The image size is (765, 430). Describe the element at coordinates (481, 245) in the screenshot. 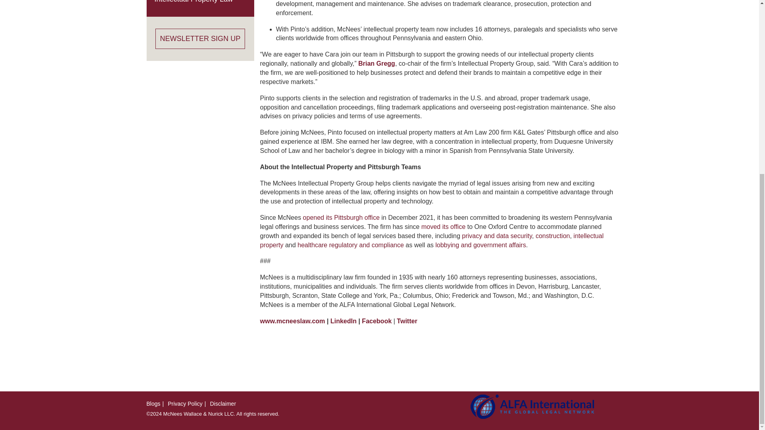

I see `lobbying and government affairs` at that location.